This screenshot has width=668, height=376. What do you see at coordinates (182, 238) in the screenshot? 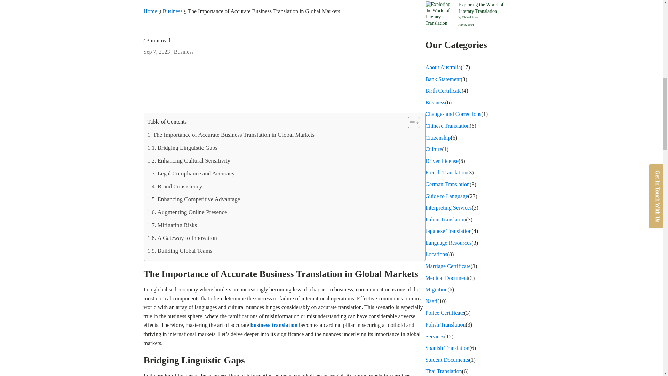
I see `A Gateway to Innovation` at bounding box center [182, 238].